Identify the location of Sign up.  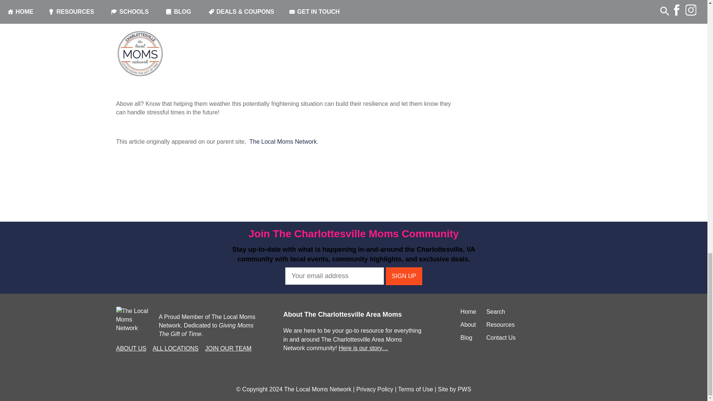
(404, 276).